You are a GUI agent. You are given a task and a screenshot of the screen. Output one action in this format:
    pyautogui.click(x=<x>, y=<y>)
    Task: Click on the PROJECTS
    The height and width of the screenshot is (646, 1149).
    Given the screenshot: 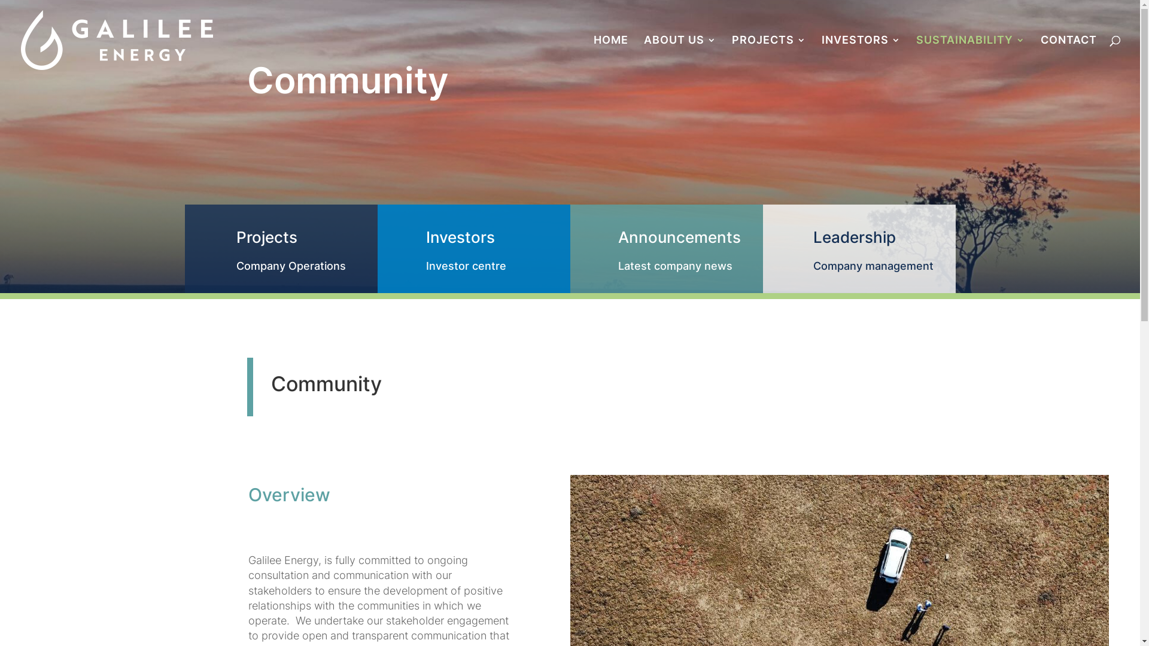 What is the action you would take?
    pyautogui.click(x=769, y=58)
    